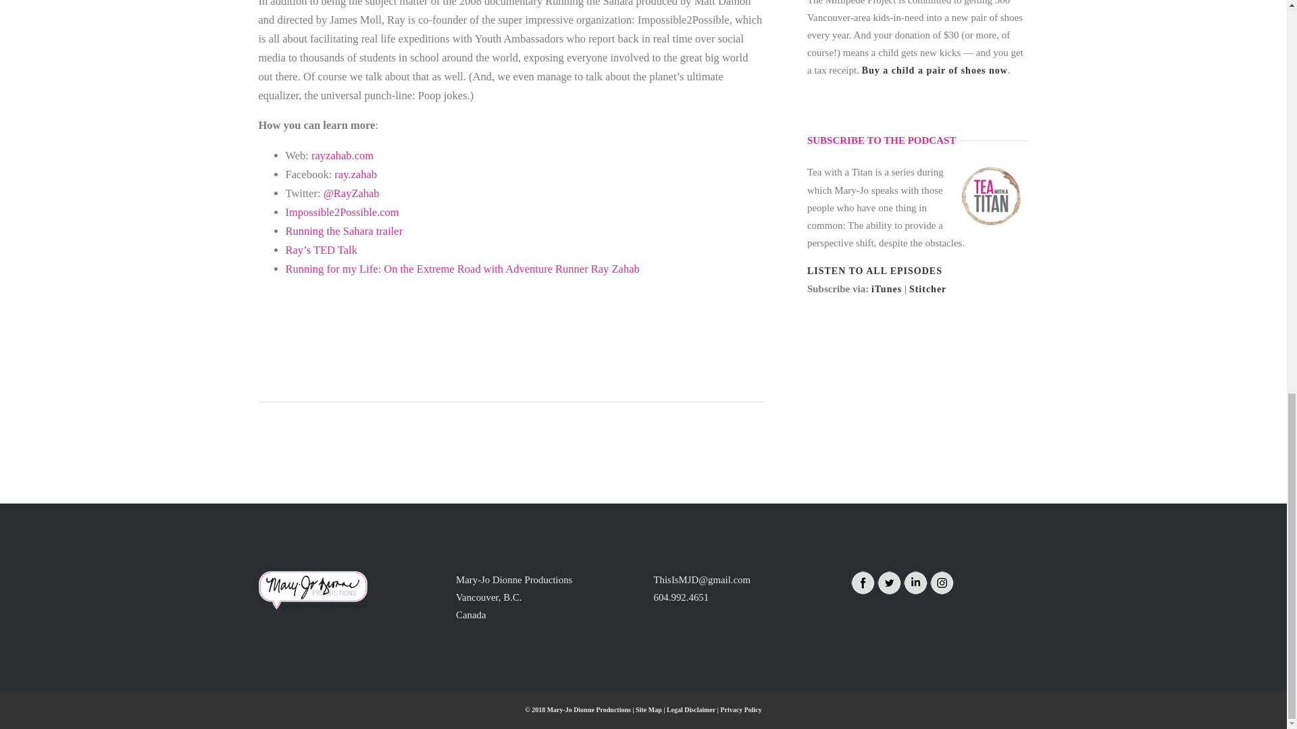 The width and height of the screenshot is (1297, 729). What do you see at coordinates (342, 155) in the screenshot?
I see `rayzahab.com` at bounding box center [342, 155].